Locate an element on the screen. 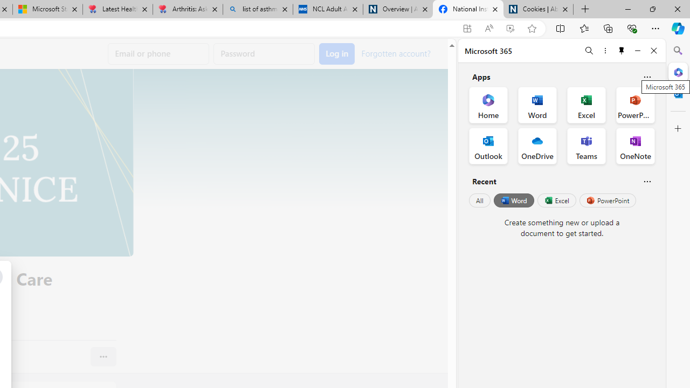 This screenshot has width=690, height=388. PowerPoint is located at coordinates (608, 200).